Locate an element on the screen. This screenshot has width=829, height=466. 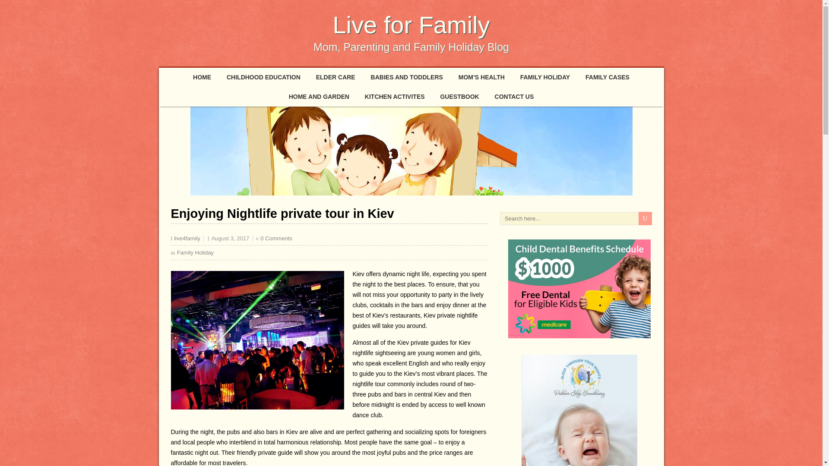
FAMILY HOLIDAY is located at coordinates (545, 77).